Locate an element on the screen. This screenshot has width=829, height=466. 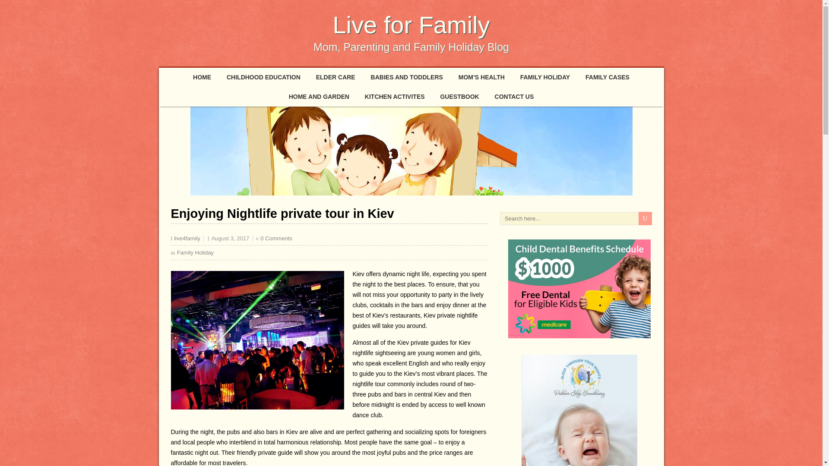
FAMILY HOLIDAY is located at coordinates (545, 77).